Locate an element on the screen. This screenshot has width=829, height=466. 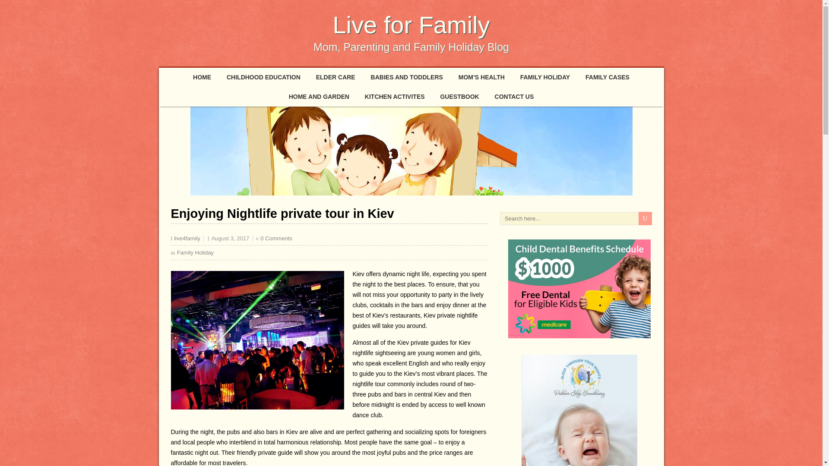
FAMILY HOLIDAY is located at coordinates (545, 77).